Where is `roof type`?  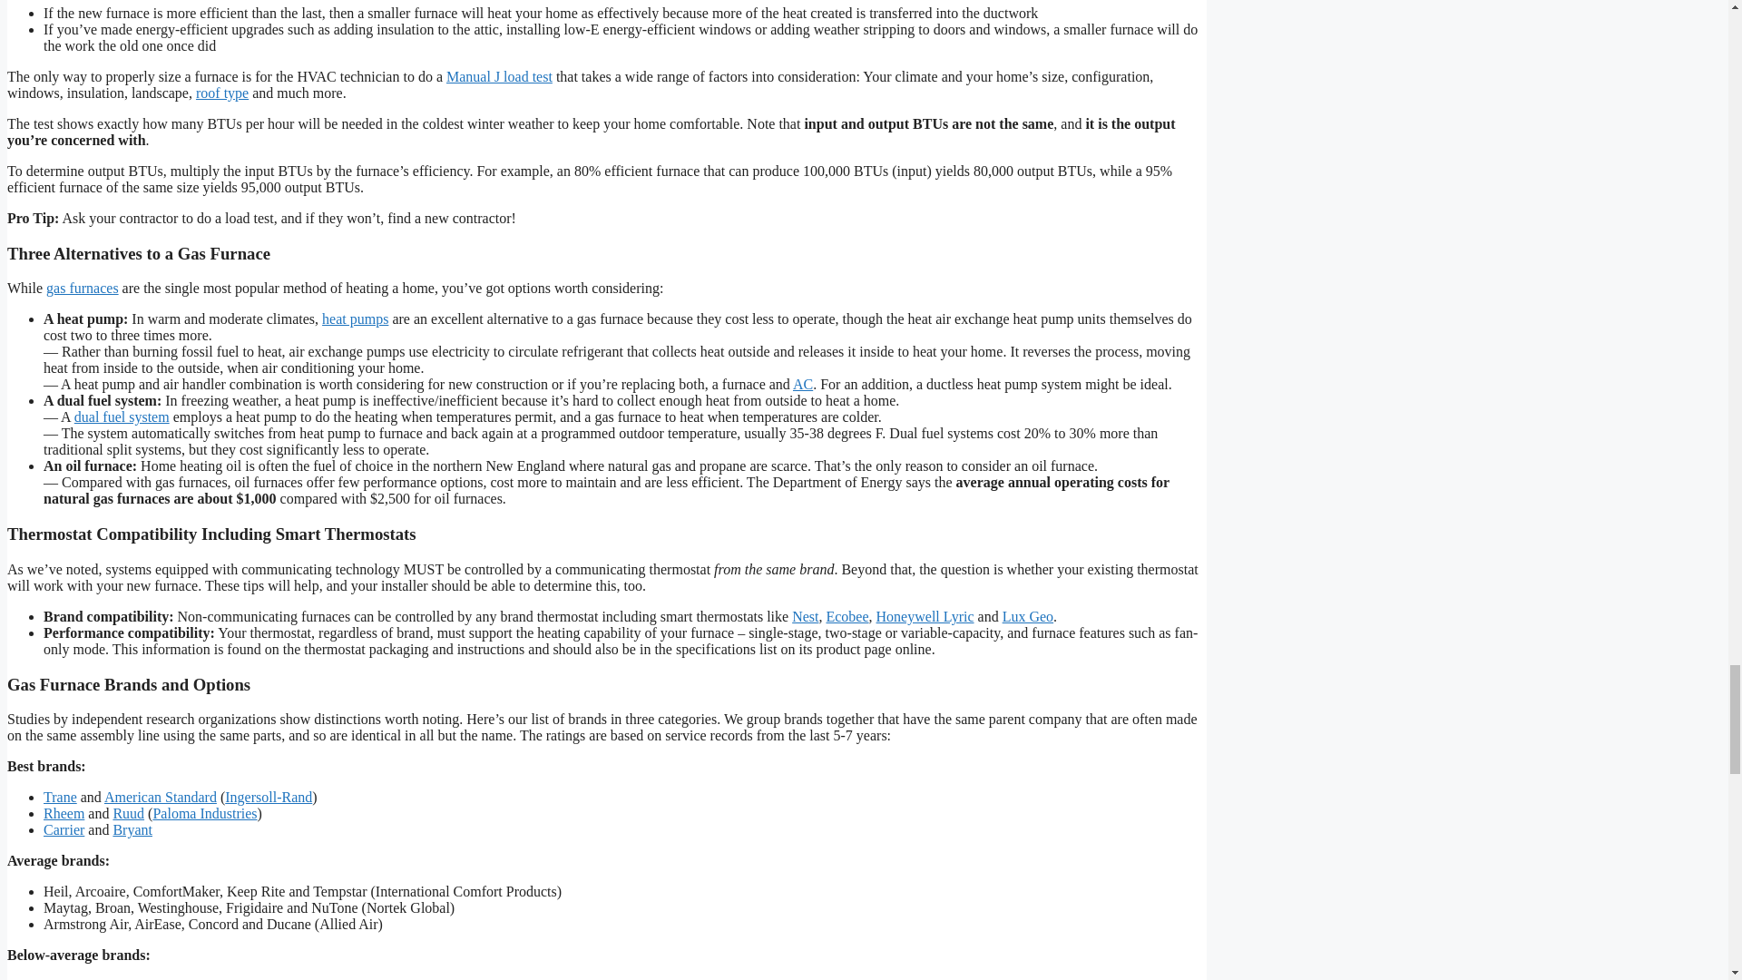
roof type is located at coordinates (221, 93).